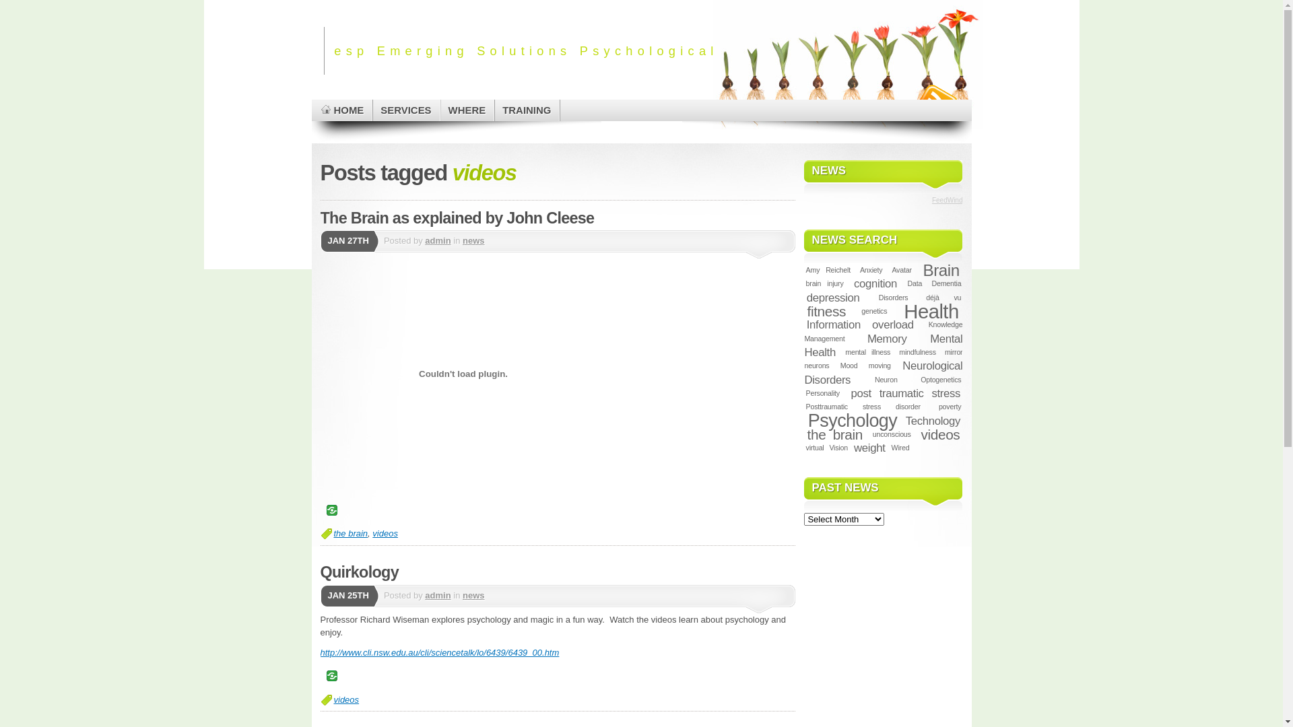 This screenshot has height=727, width=1293. I want to click on HOME, so click(342, 110).